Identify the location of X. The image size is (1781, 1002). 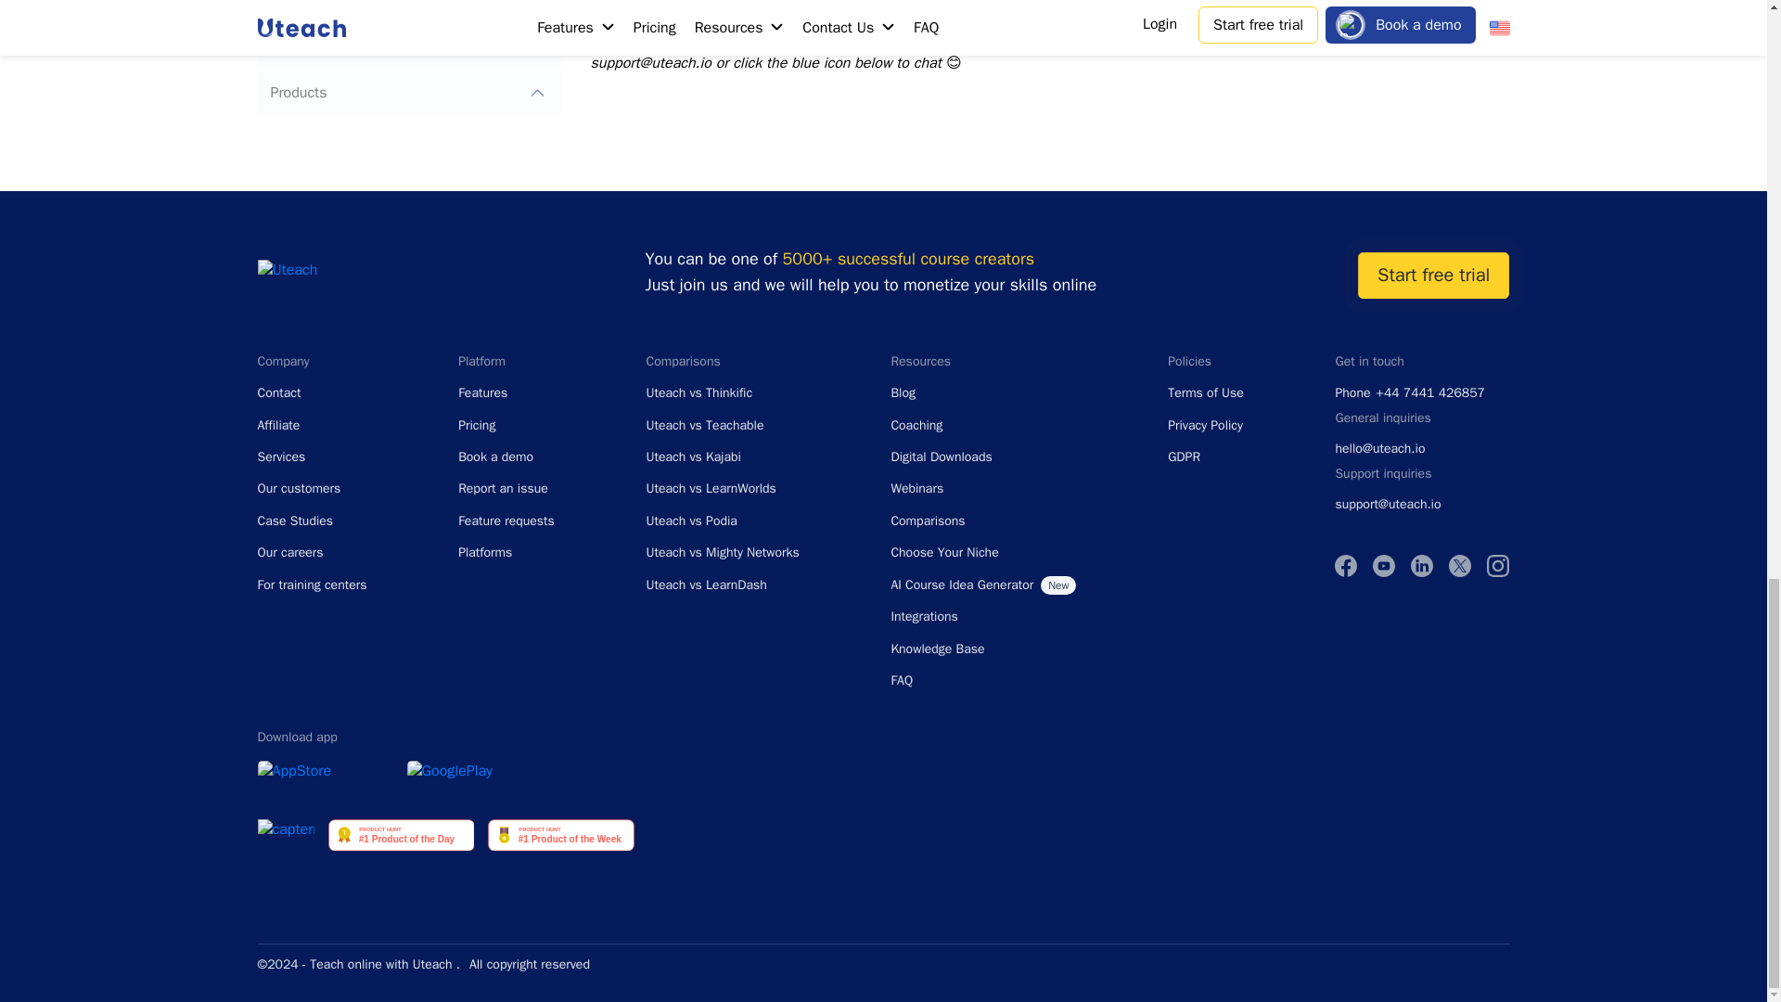
(1460, 566).